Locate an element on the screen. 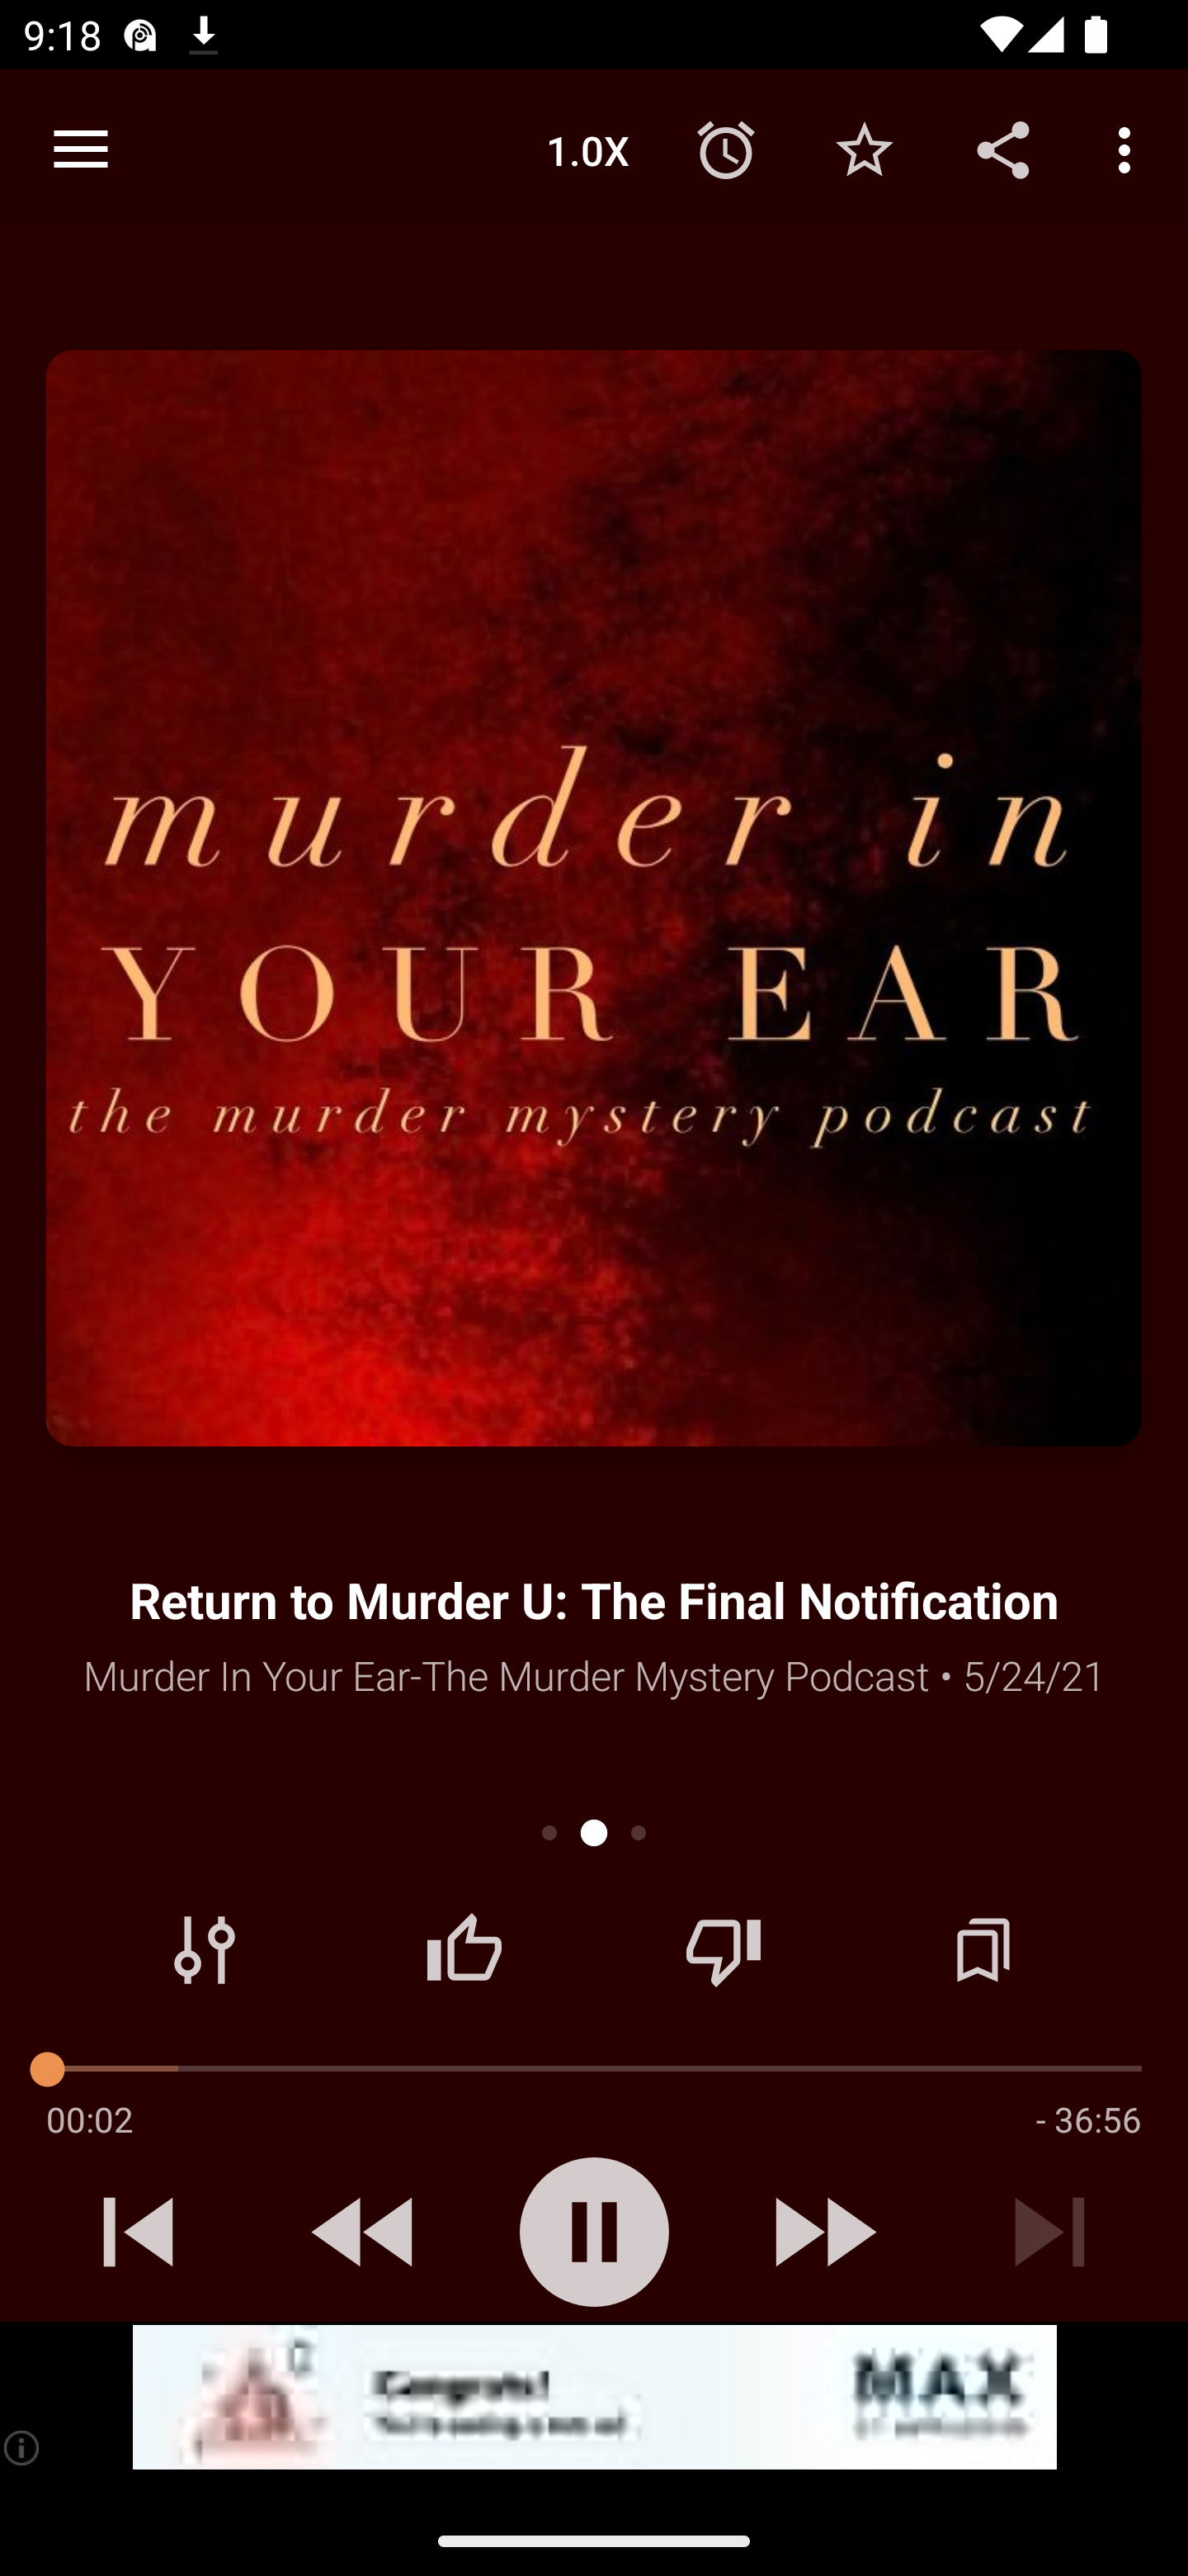 The width and height of the screenshot is (1188, 2576). Thumbs up is located at coordinates (464, 1950).